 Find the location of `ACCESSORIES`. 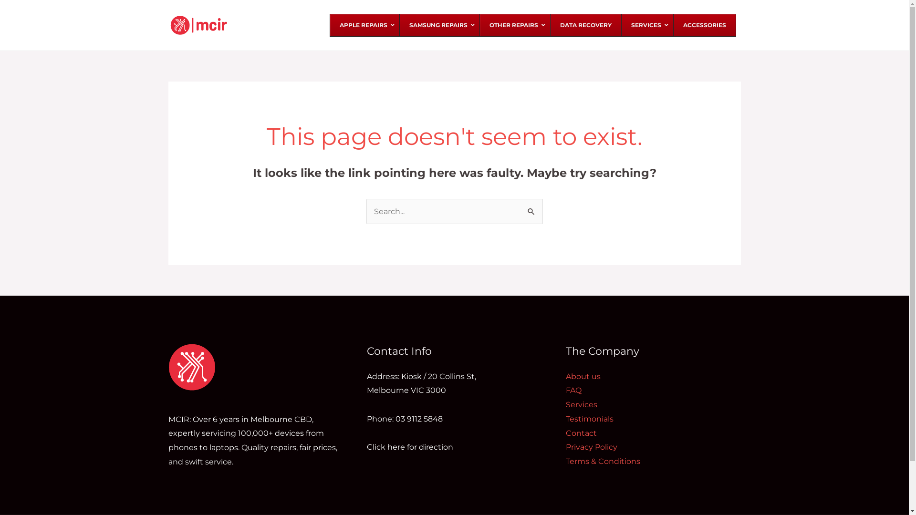

ACCESSORIES is located at coordinates (704, 25).